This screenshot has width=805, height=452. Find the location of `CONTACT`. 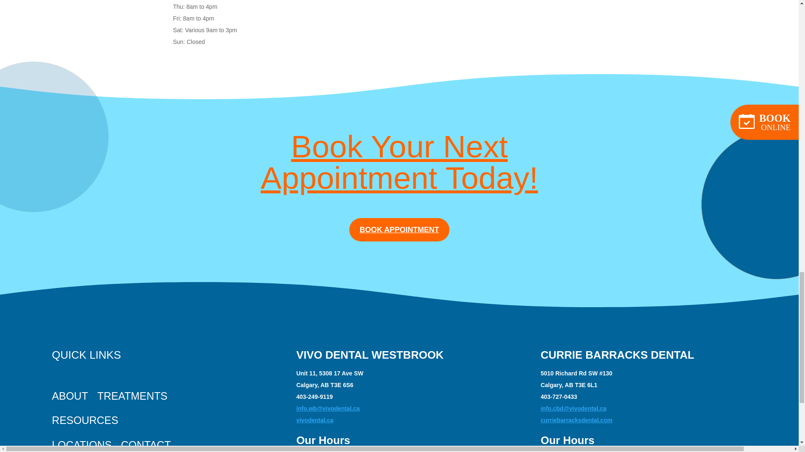

CONTACT is located at coordinates (146, 442).